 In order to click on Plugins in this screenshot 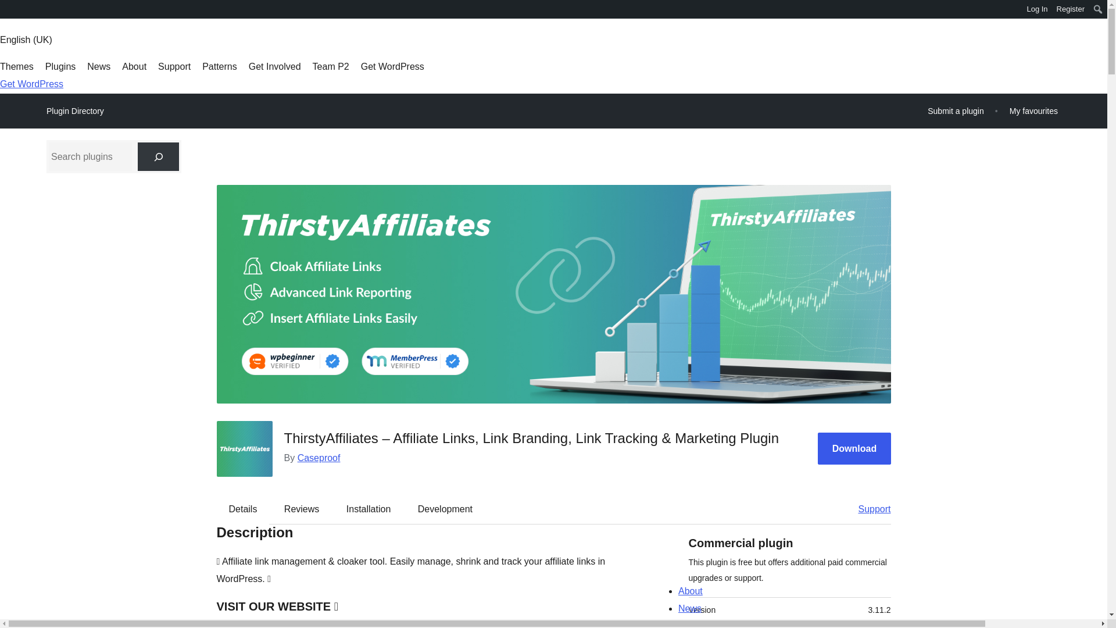, I will do `click(60, 66)`.